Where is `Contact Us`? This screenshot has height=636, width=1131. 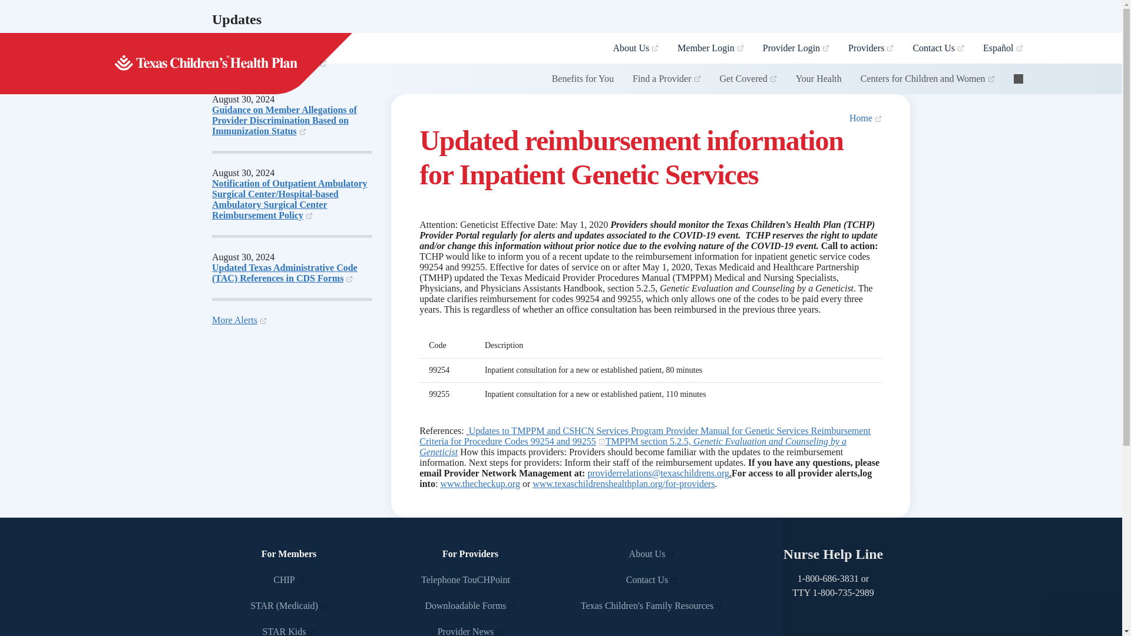
Contact Us is located at coordinates (938, 48).